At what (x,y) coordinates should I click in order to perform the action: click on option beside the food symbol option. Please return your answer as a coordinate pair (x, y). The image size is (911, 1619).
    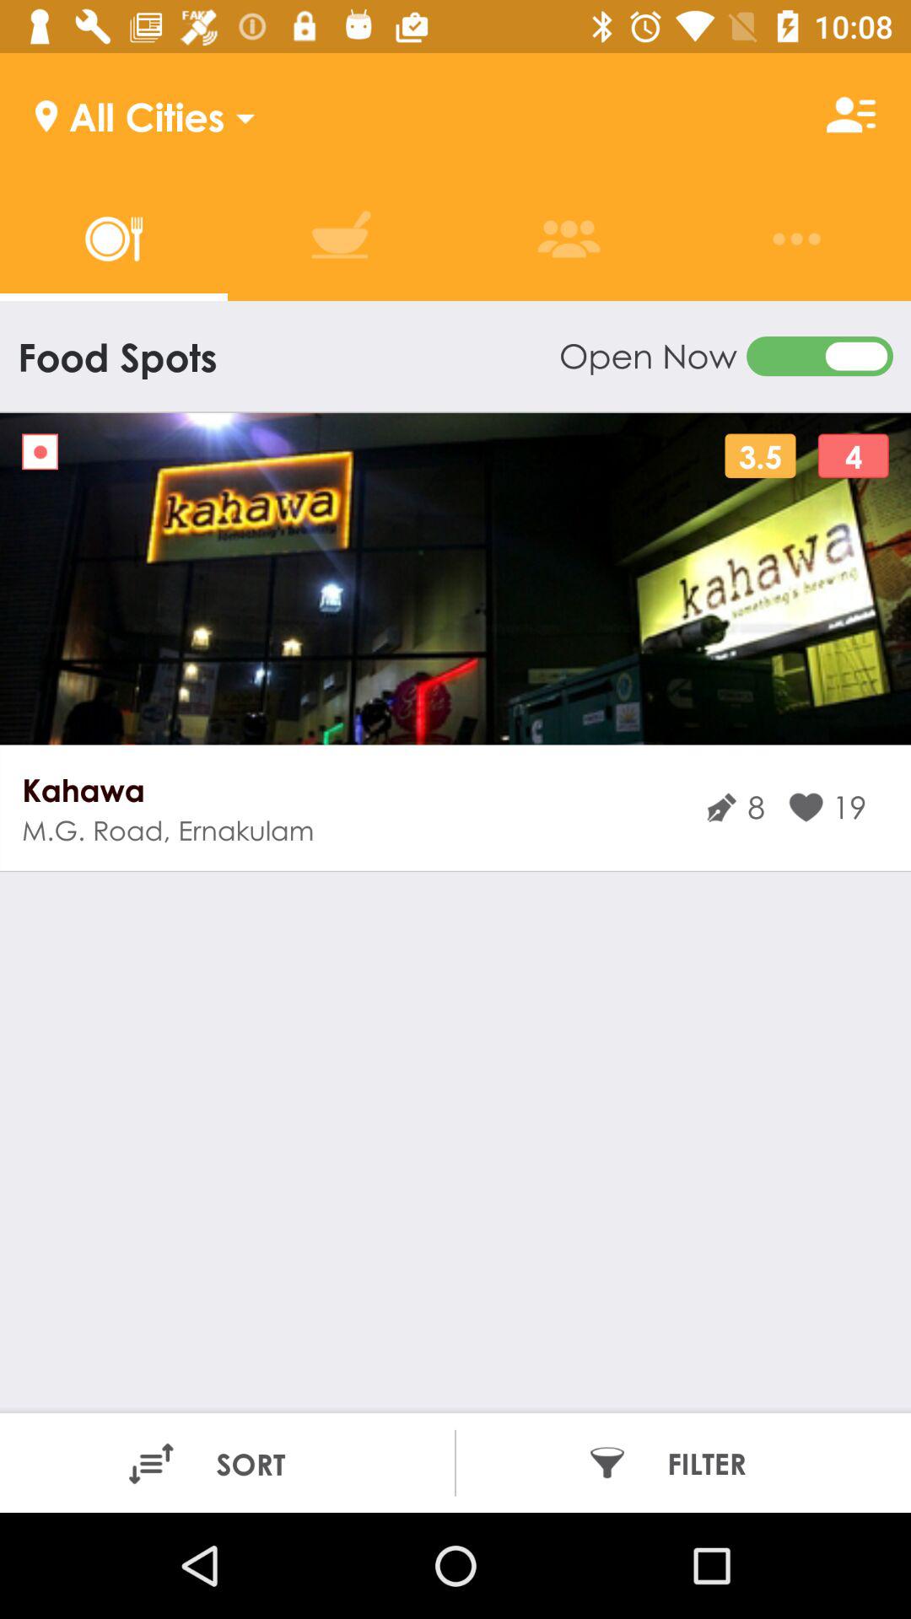
    Looking at the image, I should click on (341, 239).